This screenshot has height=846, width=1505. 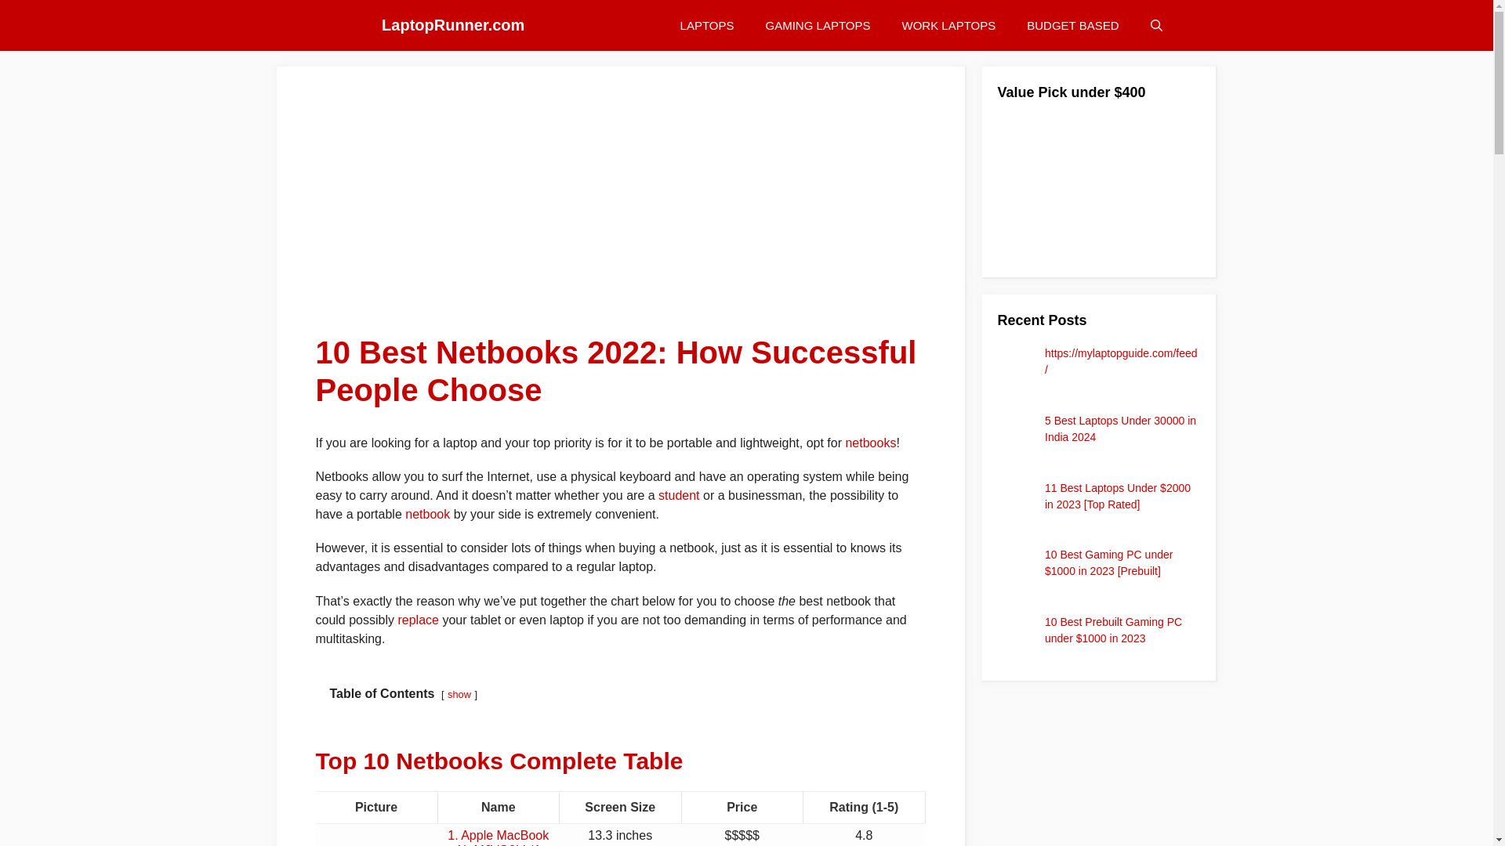 I want to click on replace, so click(x=417, y=620).